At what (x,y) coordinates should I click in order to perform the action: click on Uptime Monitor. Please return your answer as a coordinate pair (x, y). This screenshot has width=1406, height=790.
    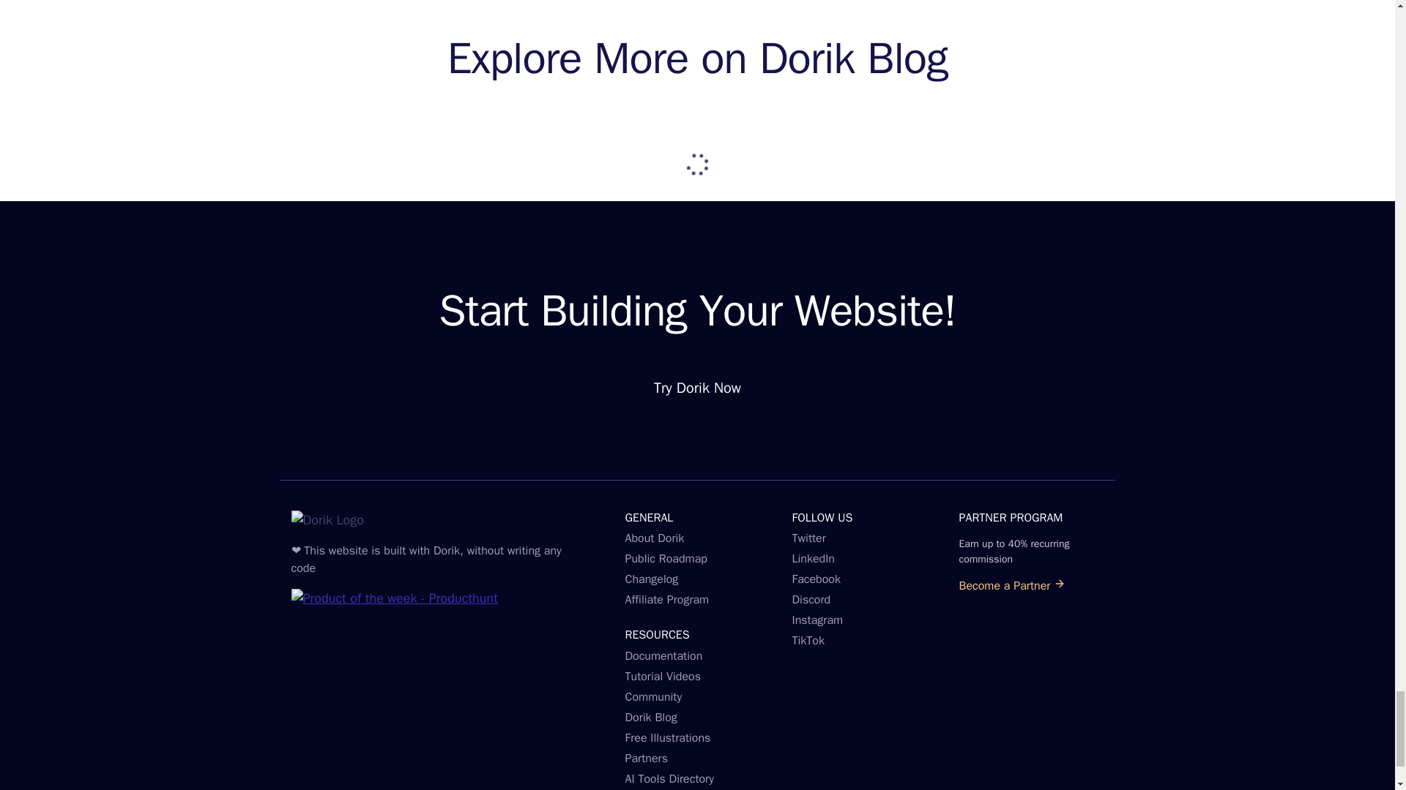
    Looking at the image, I should click on (387, 667).